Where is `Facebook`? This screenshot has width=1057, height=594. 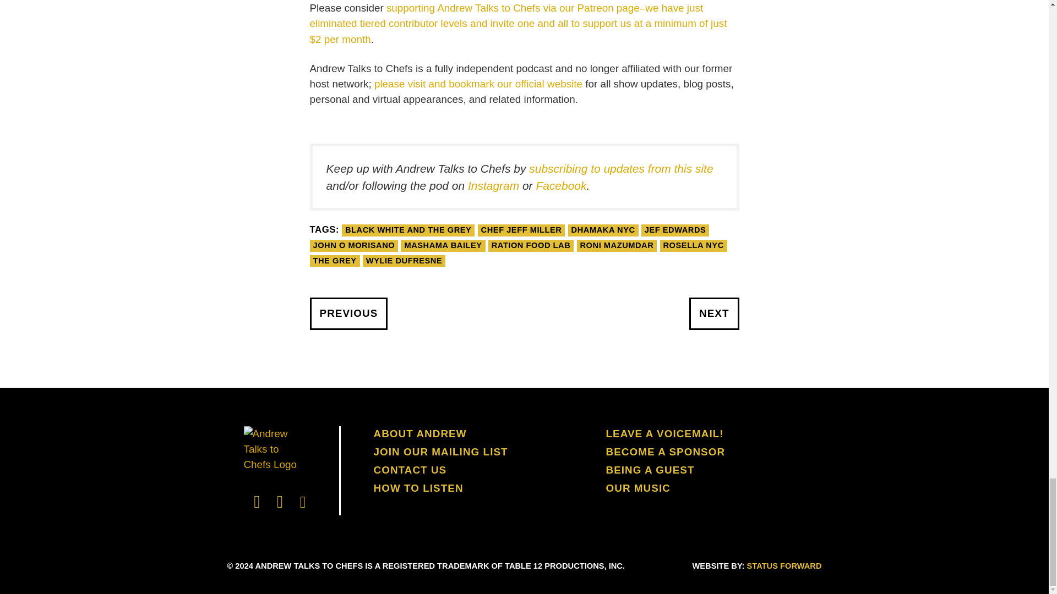 Facebook is located at coordinates (561, 185).